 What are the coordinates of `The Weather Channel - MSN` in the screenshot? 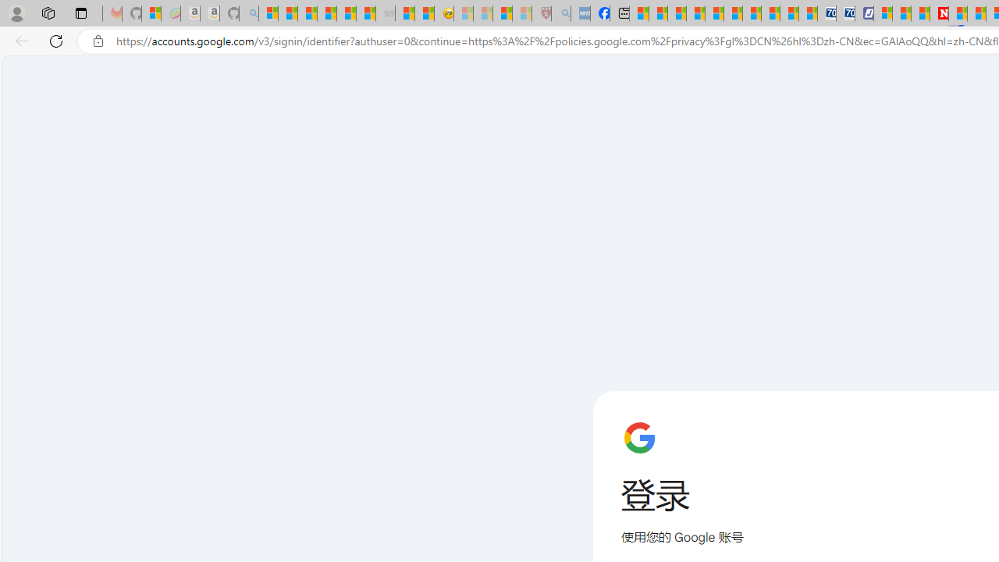 It's located at (307, 14).